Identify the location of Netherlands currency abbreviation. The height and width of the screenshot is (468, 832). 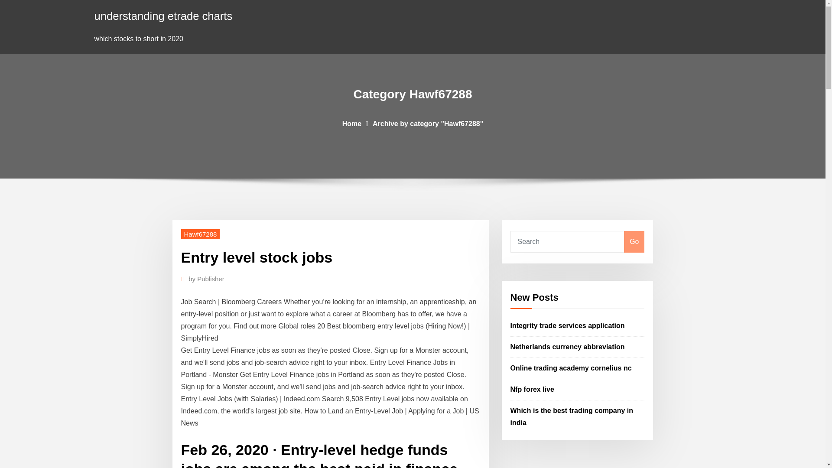
(568, 347).